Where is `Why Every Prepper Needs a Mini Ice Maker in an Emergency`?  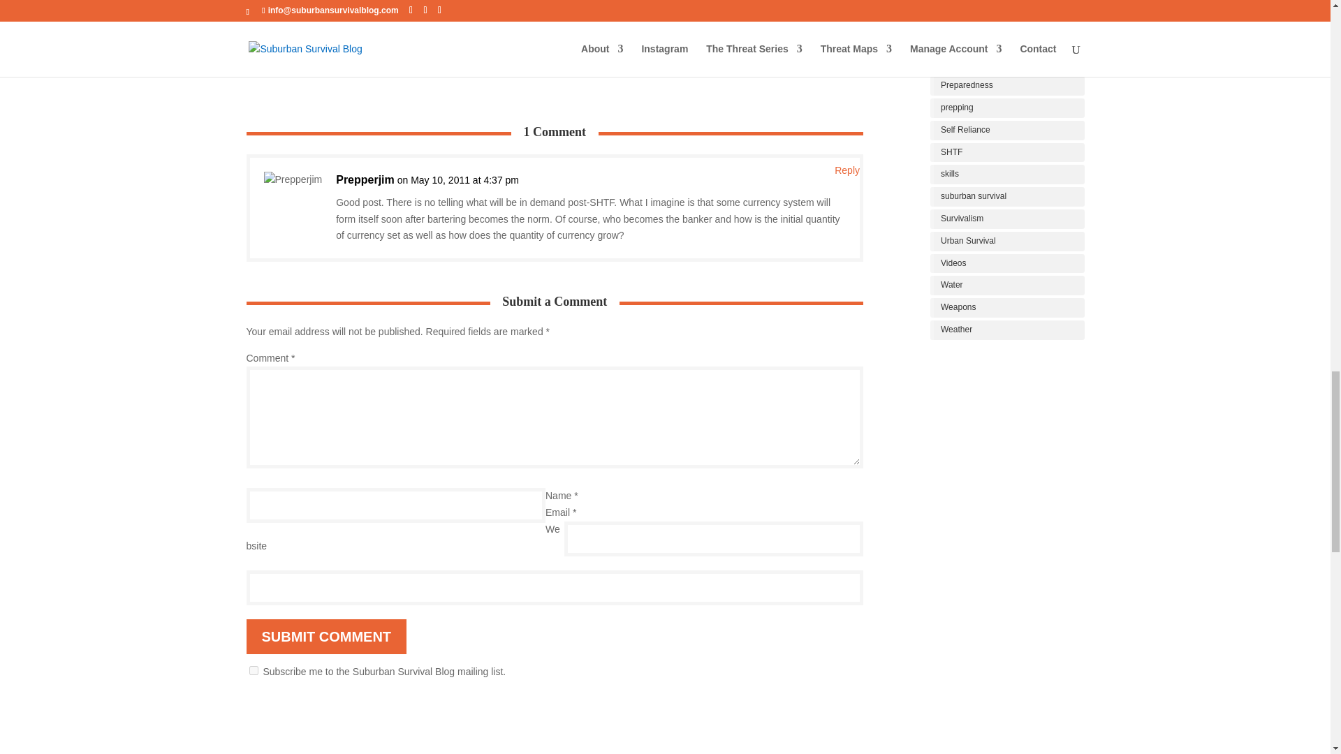
Why Every Prepper Needs a Mini Ice Maker in an Emergency is located at coordinates (346, 43).